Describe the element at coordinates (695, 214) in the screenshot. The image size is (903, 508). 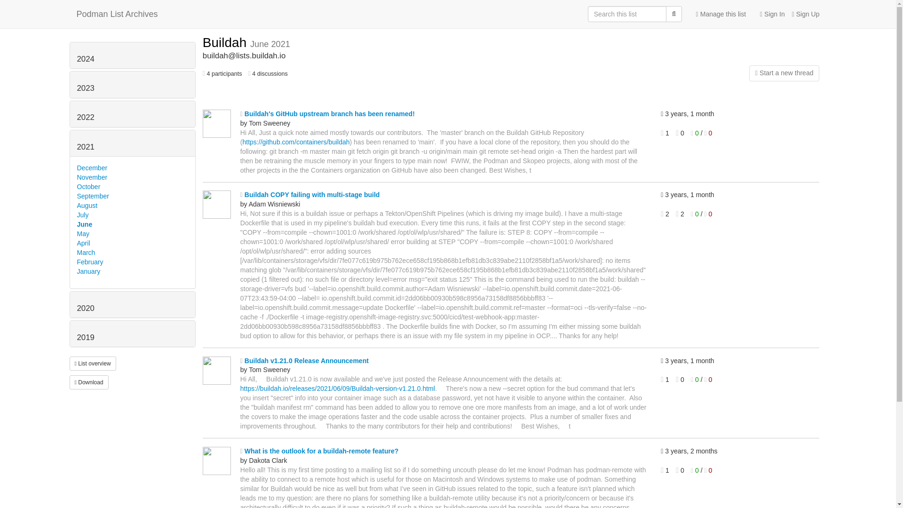
I see `You must be logged-in to vote.` at that location.